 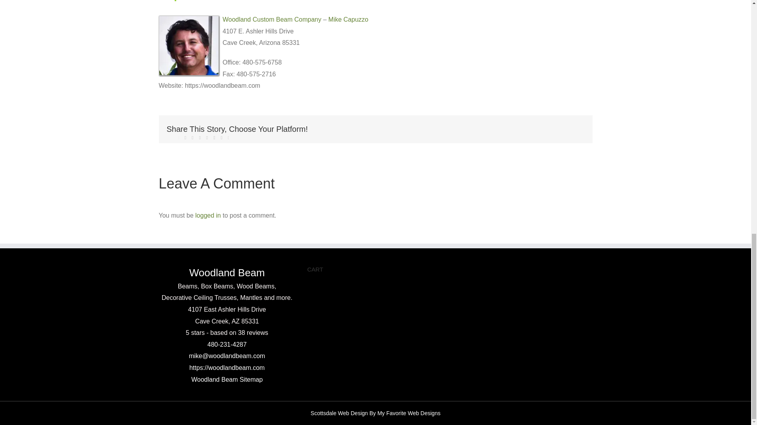 I want to click on Mike Capuzzo Google Plus Profile, so click(x=348, y=20).